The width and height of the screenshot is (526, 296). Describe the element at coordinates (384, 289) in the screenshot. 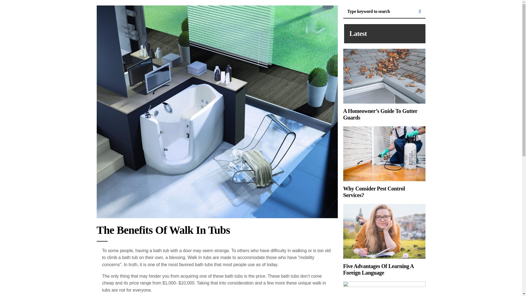

I see `Best Smart TV Deals Happening Now` at that location.